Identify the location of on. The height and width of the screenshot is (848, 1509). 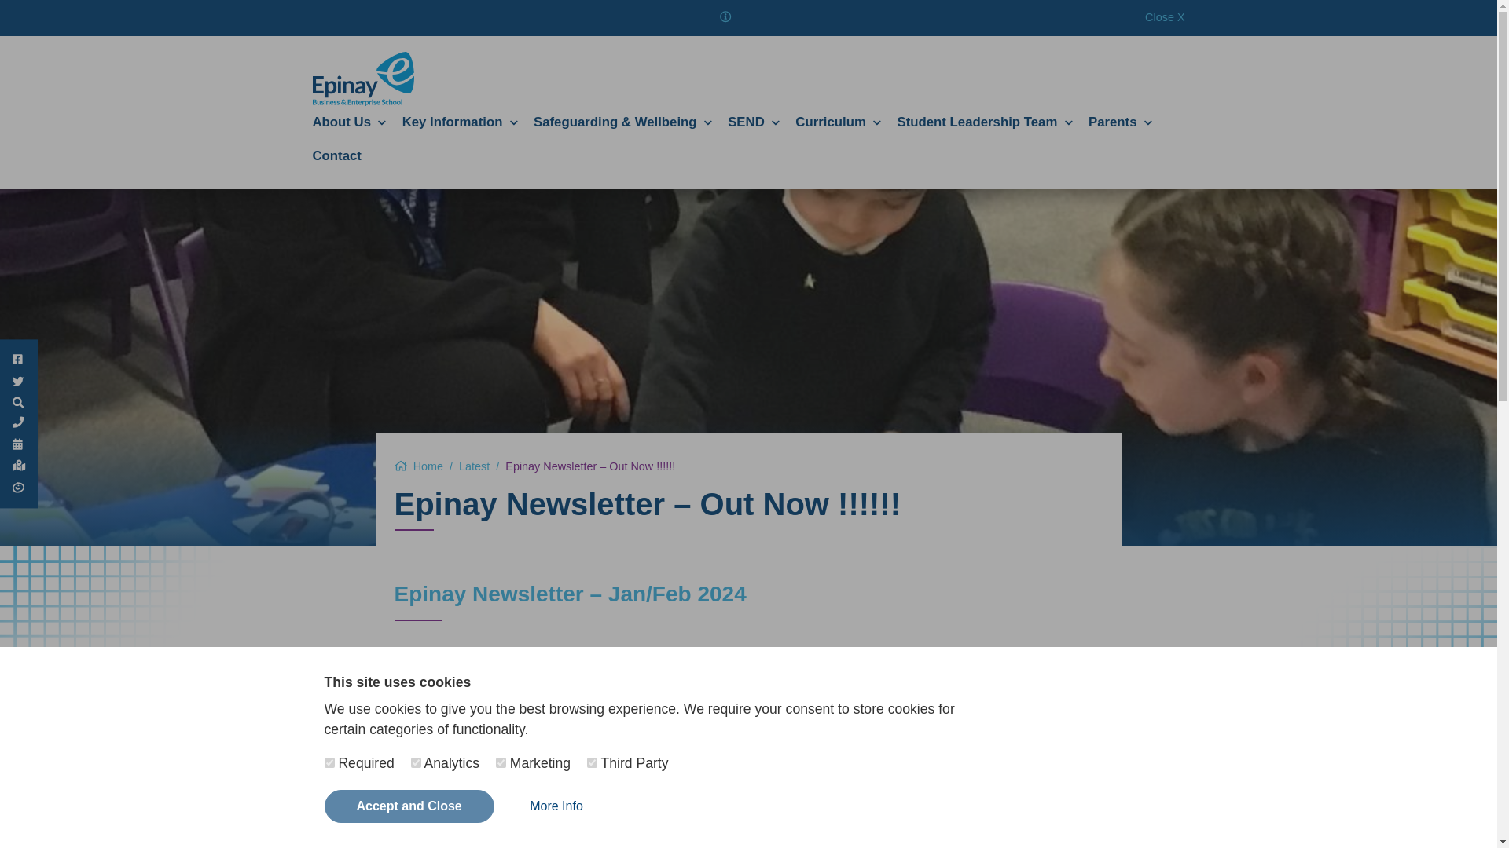
(329, 763).